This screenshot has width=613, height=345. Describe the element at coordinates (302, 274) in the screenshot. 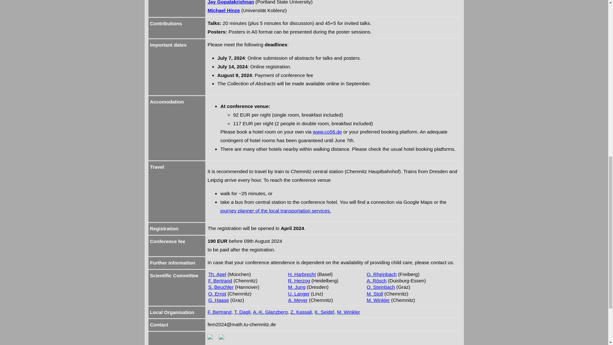

I see `H. Harbrecht` at that location.